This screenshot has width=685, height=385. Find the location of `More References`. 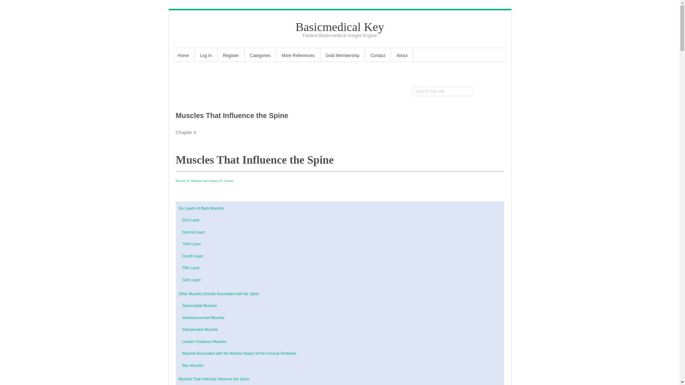

More References is located at coordinates (298, 56).